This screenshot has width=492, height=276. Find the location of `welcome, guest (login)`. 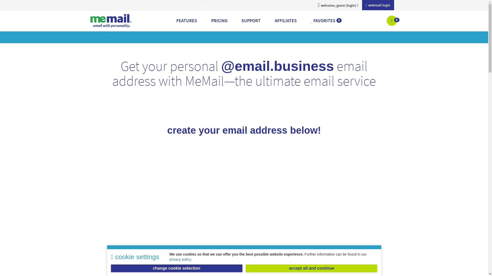

welcome, guest (login) is located at coordinates (338, 5).